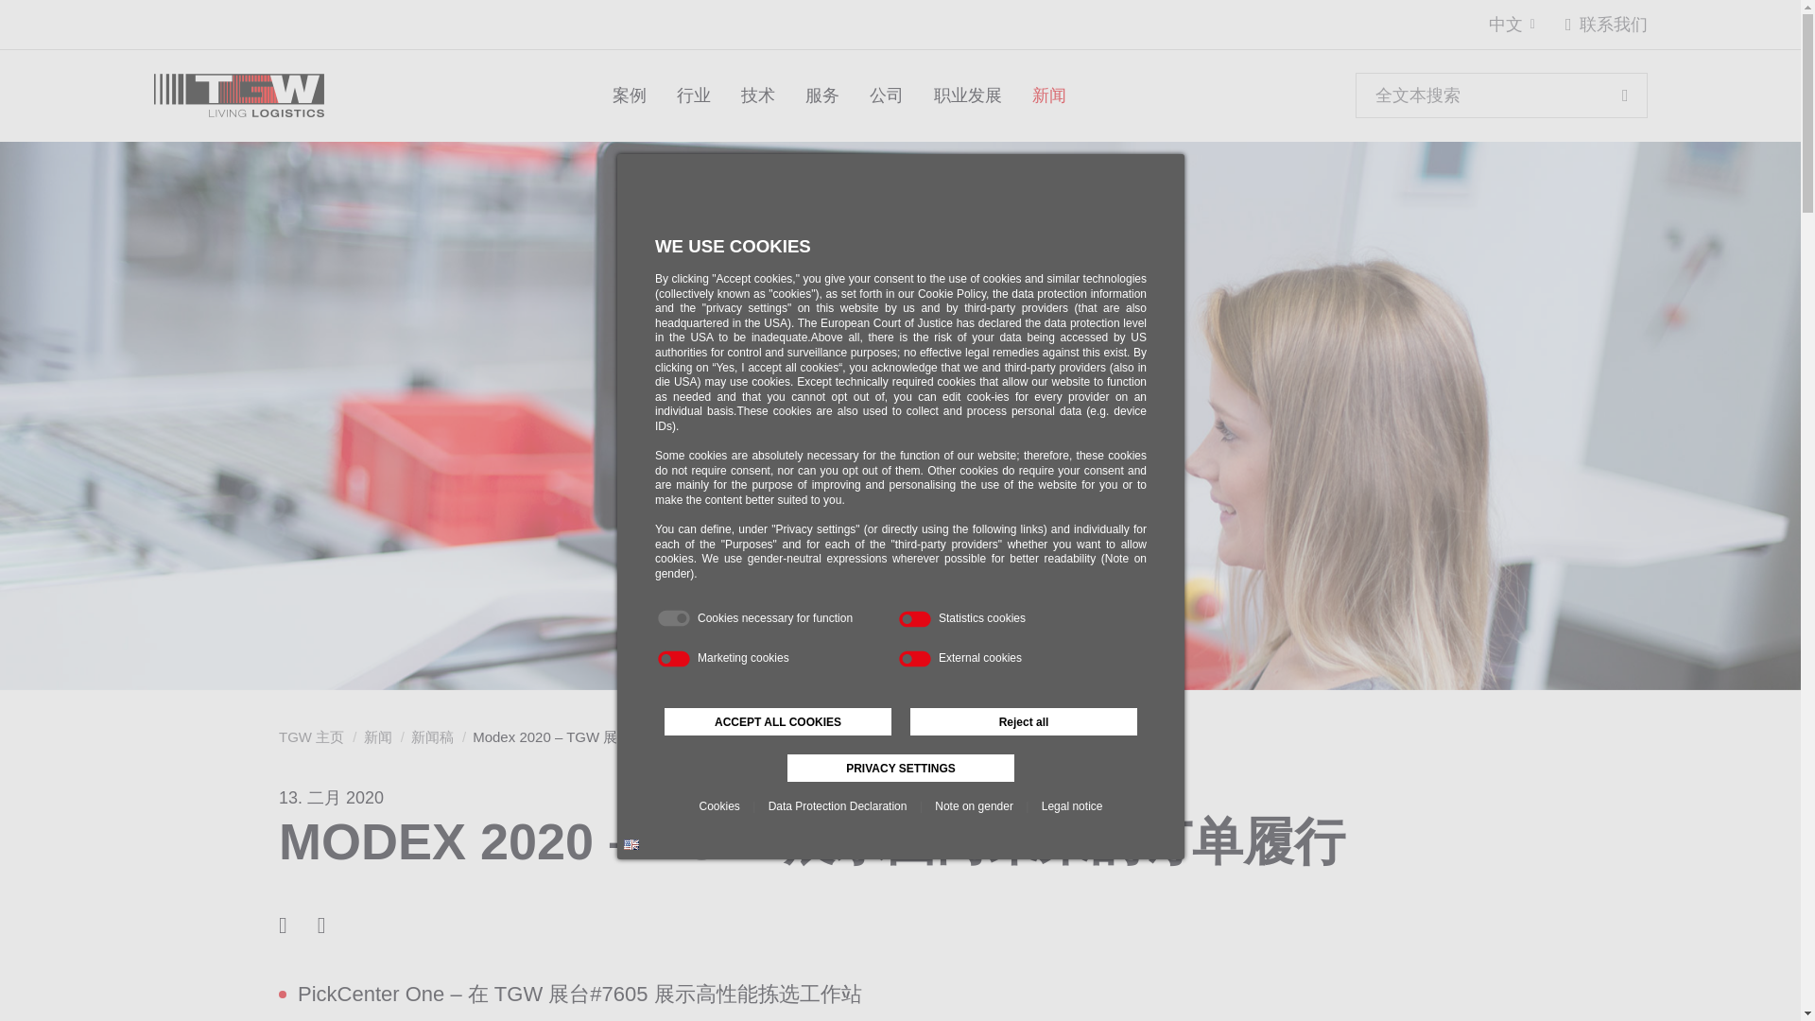 The width and height of the screenshot is (1815, 1021). Describe the element at coordinates (631, 843) in the screenshot. I see `Language: en` at that location.